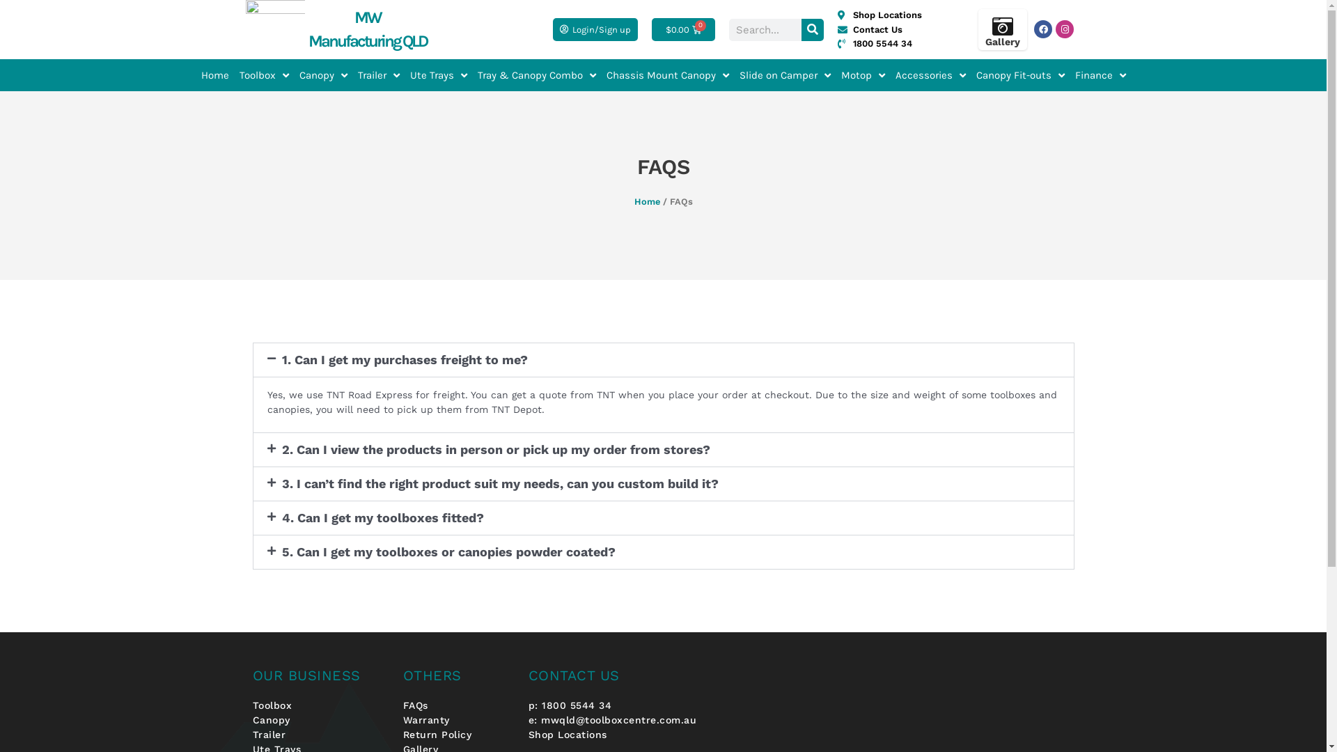 The width and height of the screenshot is (1337, 752). What do you see at coordinates (214, 75) in the screenshot?
I see `Home` at bounding box center [214, 75].